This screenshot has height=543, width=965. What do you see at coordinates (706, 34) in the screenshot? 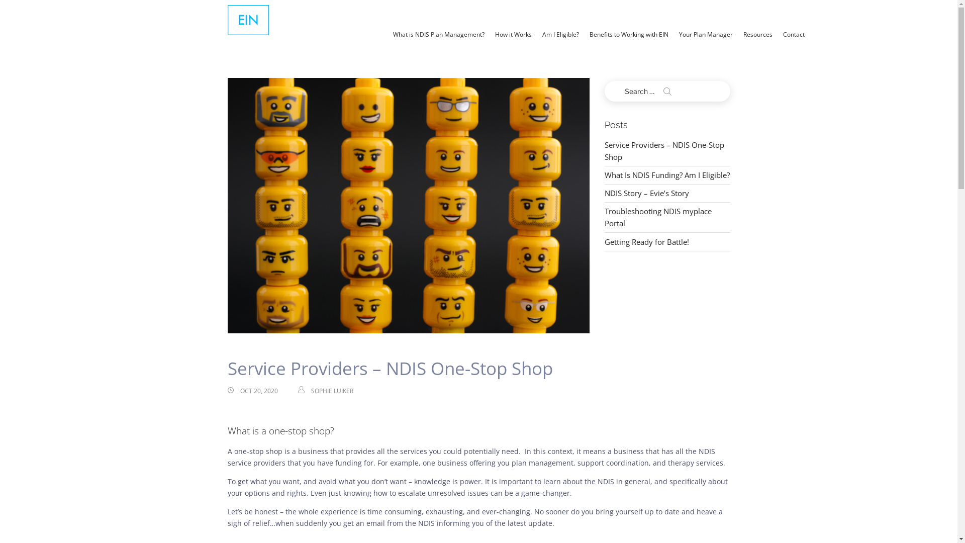
I see `Your Plan Manager` at bounding box center [706, 34].